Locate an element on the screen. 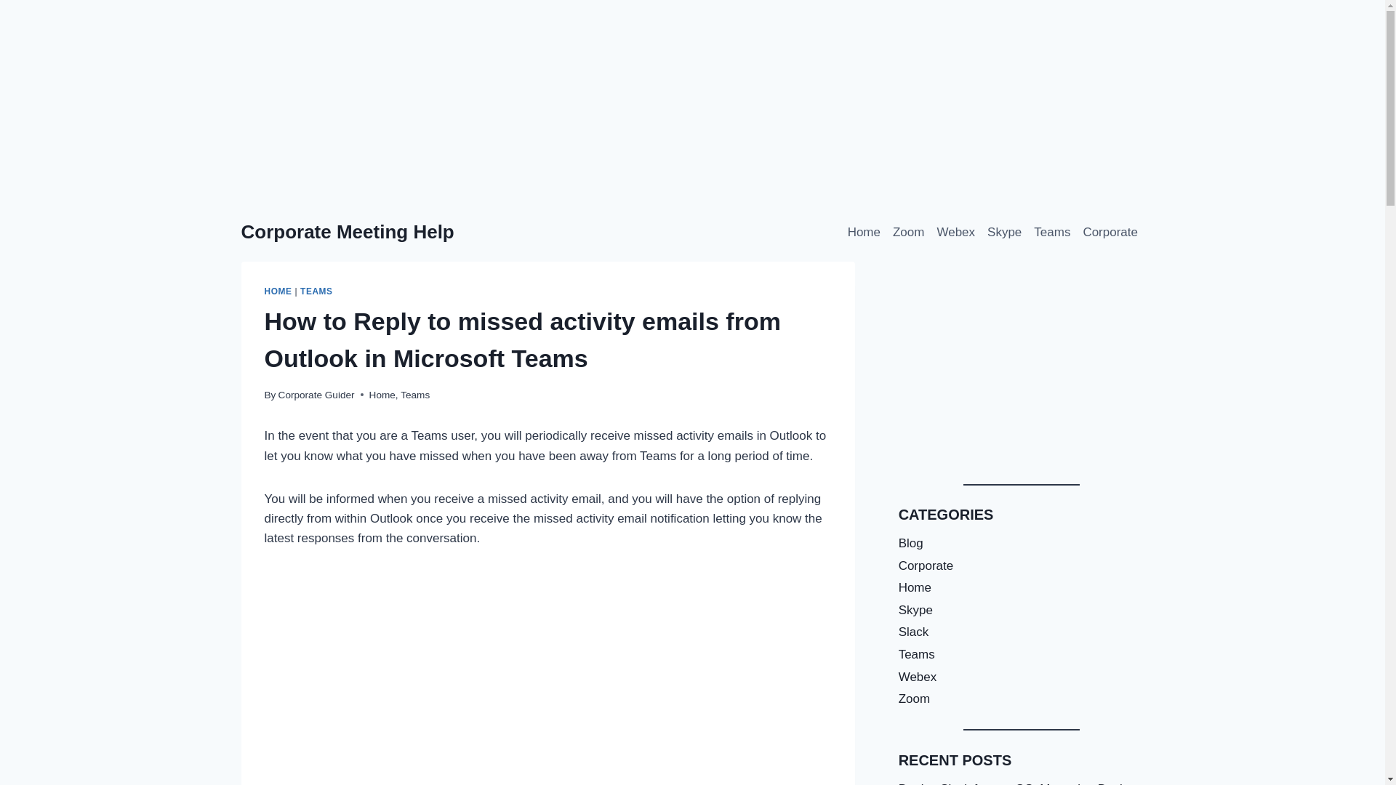  Webex is located at coordinates (955, 233).